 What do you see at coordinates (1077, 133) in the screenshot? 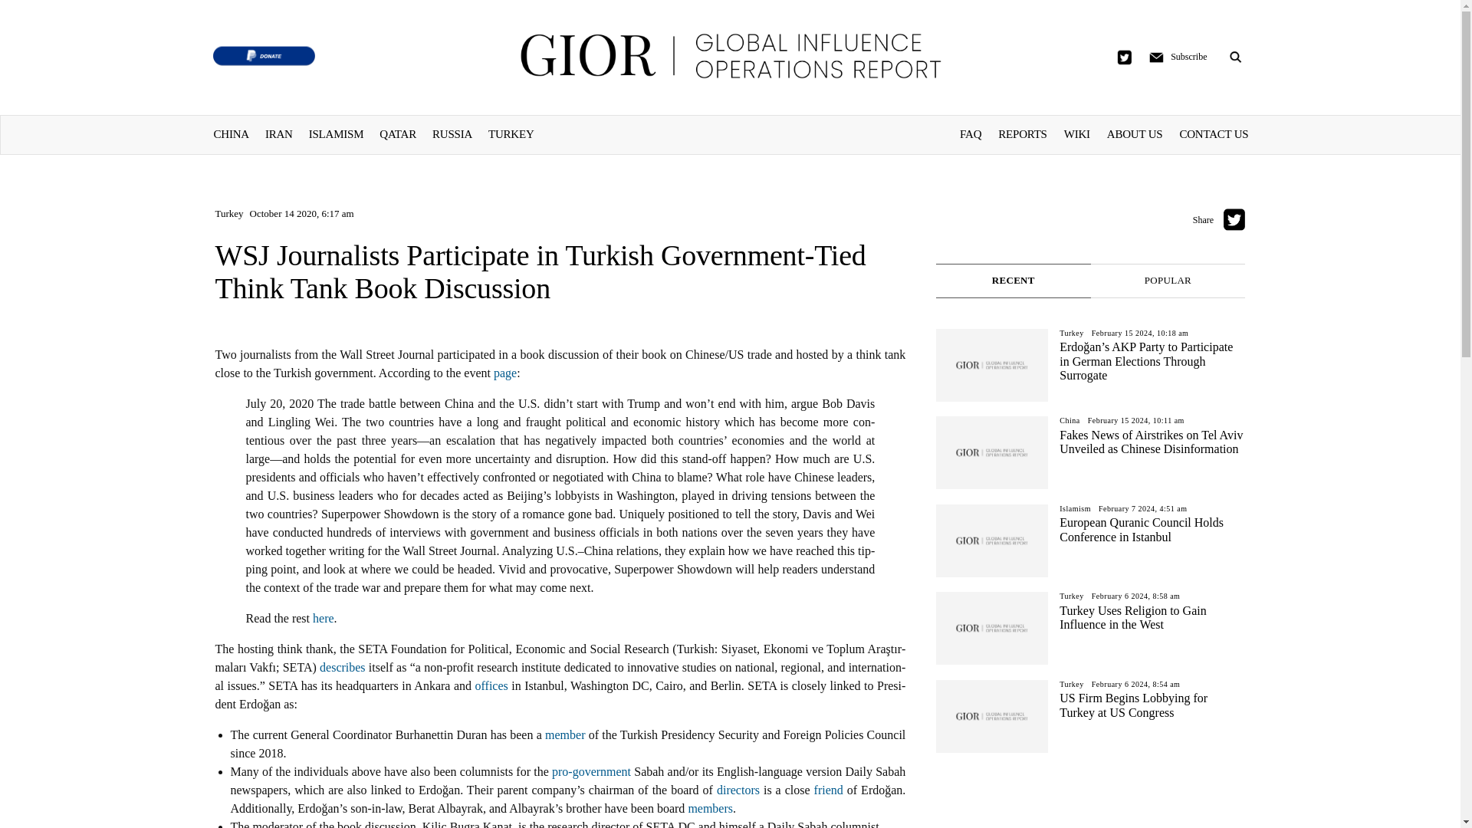
I see `WIKI` at bounding box center [1077, 133].